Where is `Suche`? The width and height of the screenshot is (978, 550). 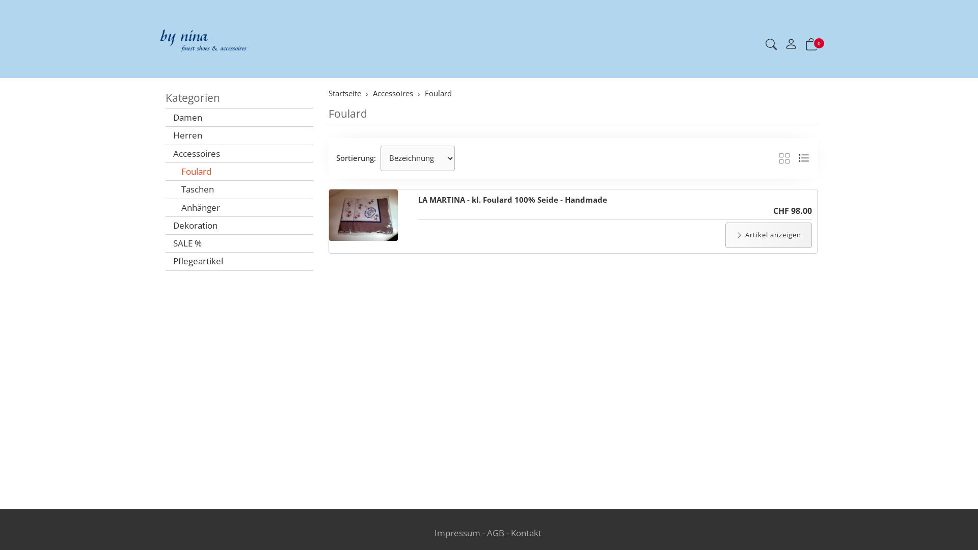
Suche is located at coordinates (771, 46).